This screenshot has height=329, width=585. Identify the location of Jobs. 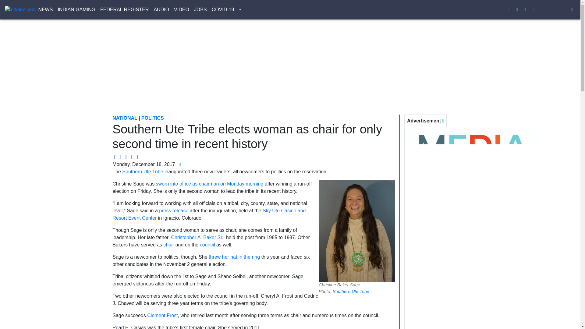
(200, 9).